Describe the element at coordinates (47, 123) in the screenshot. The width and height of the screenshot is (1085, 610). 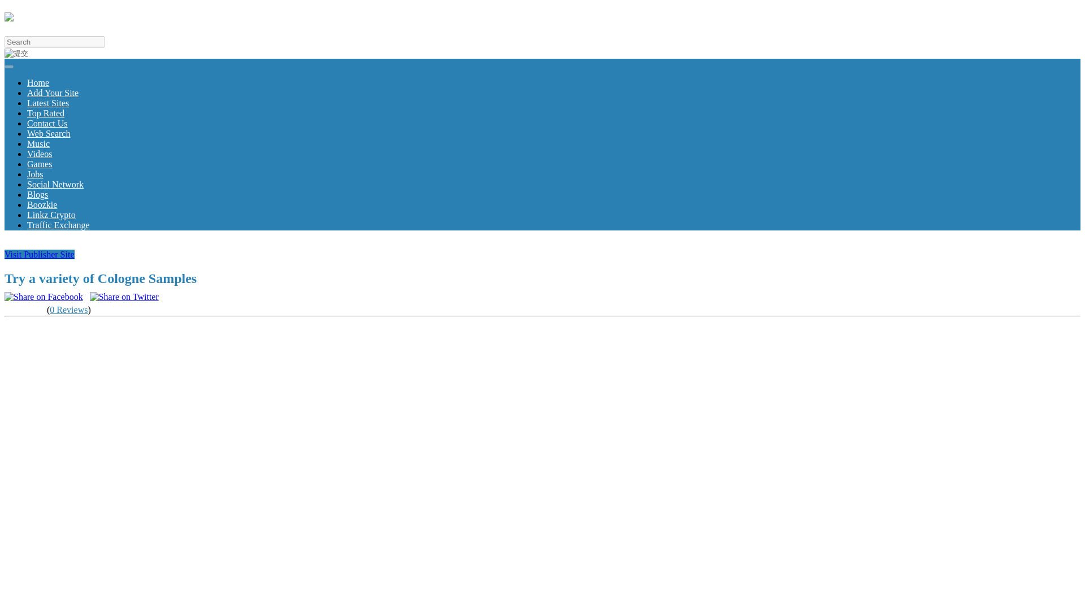
I see `Contact Us` at that location.